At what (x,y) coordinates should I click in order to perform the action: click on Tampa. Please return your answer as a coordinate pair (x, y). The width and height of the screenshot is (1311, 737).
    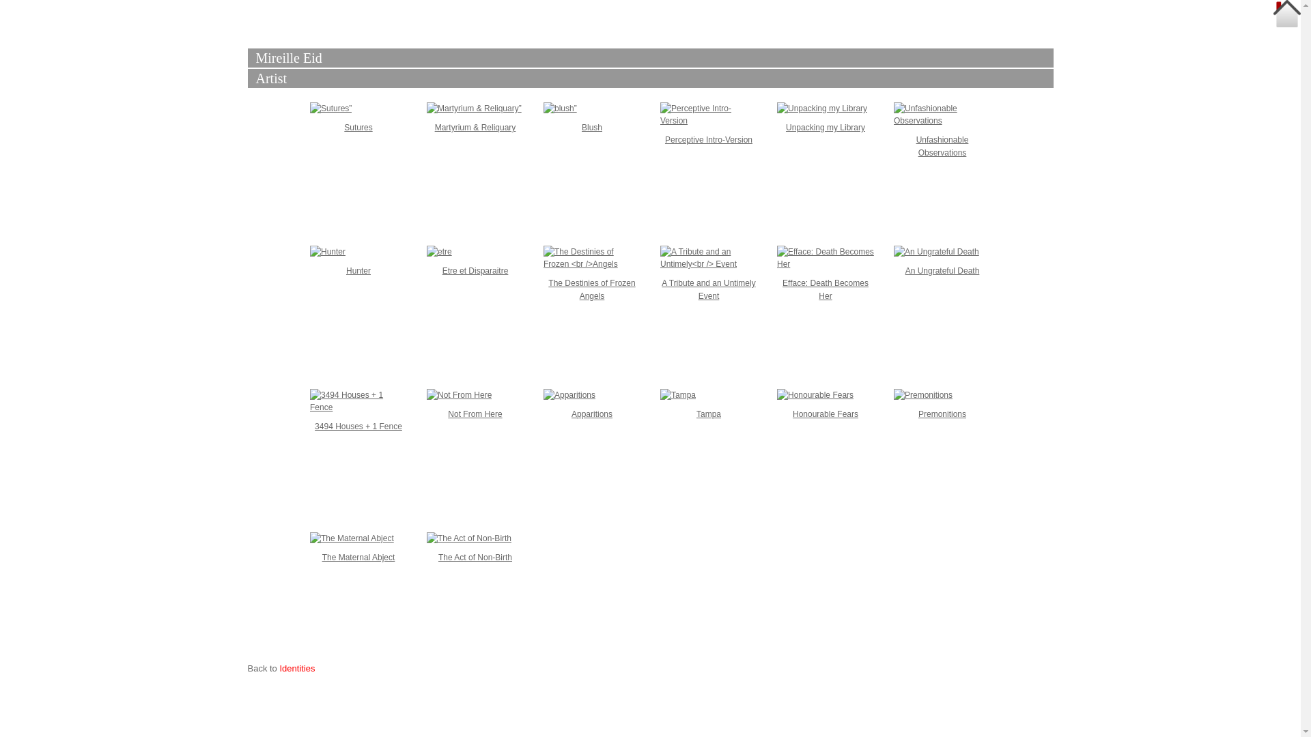
    Looking at the image, I should click on (709, 414).